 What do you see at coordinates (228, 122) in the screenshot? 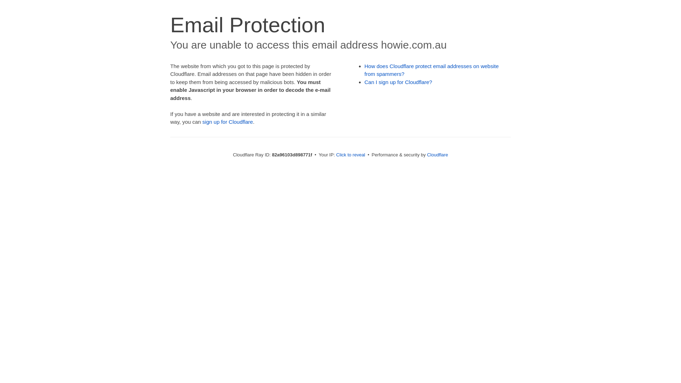
I see `sign up for Cloudflare` at bounding box center [228, 122].